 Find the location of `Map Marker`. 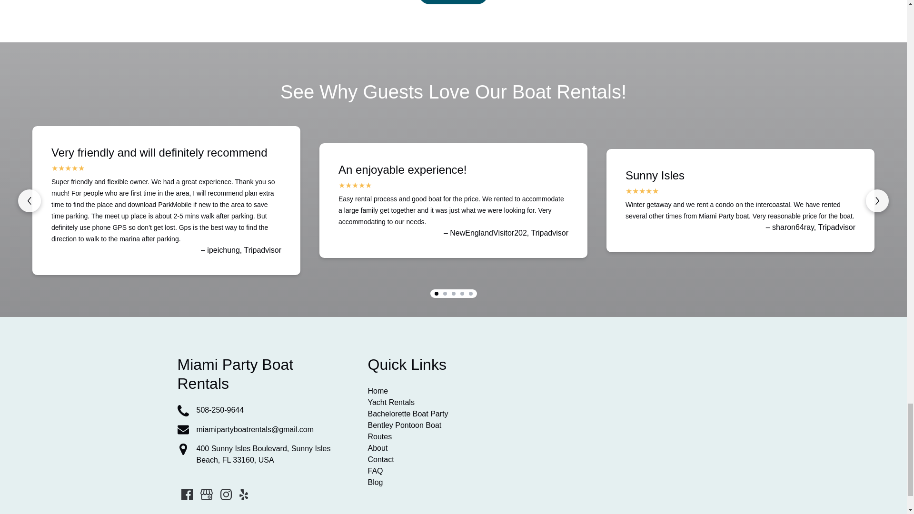

Map Marker is located at coordinates (183, 449).